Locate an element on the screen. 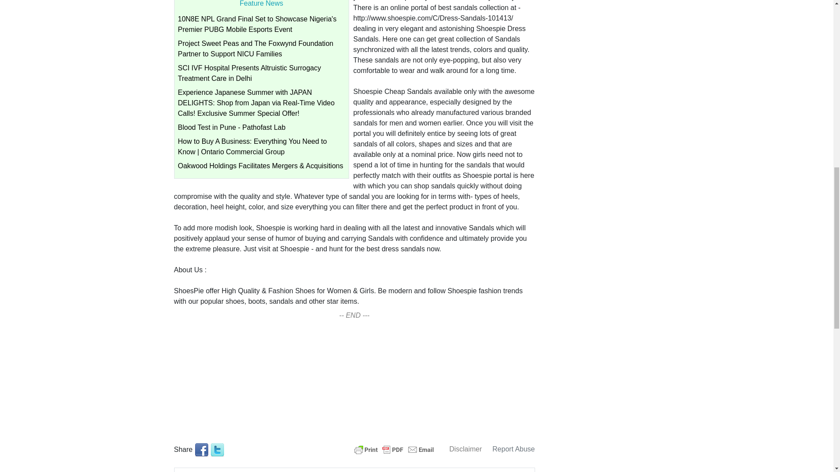 The height and width of the screenshot is (472, 840). Disclaimer is located at coordinates (465, 449).